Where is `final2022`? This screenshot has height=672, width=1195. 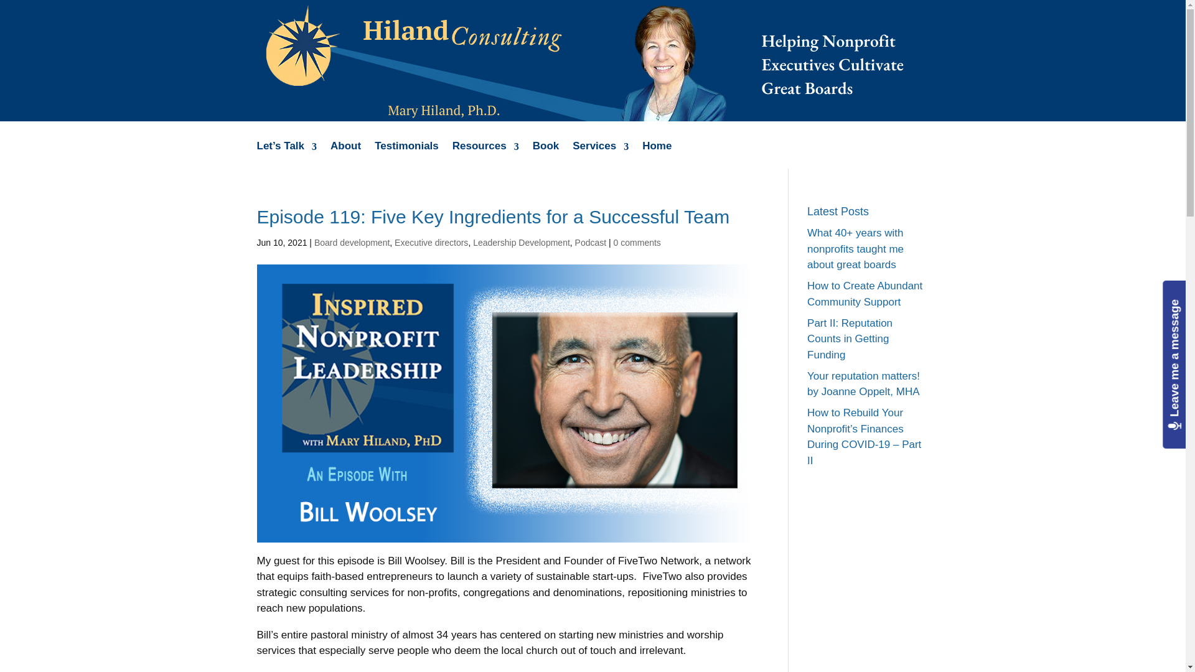
final2022 is located at coordinates (583, 61).